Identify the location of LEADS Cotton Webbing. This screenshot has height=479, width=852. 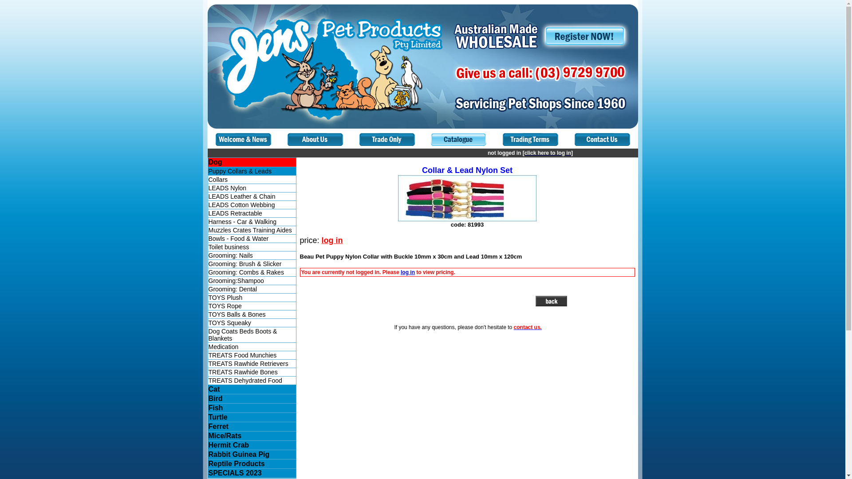
(242, 205).